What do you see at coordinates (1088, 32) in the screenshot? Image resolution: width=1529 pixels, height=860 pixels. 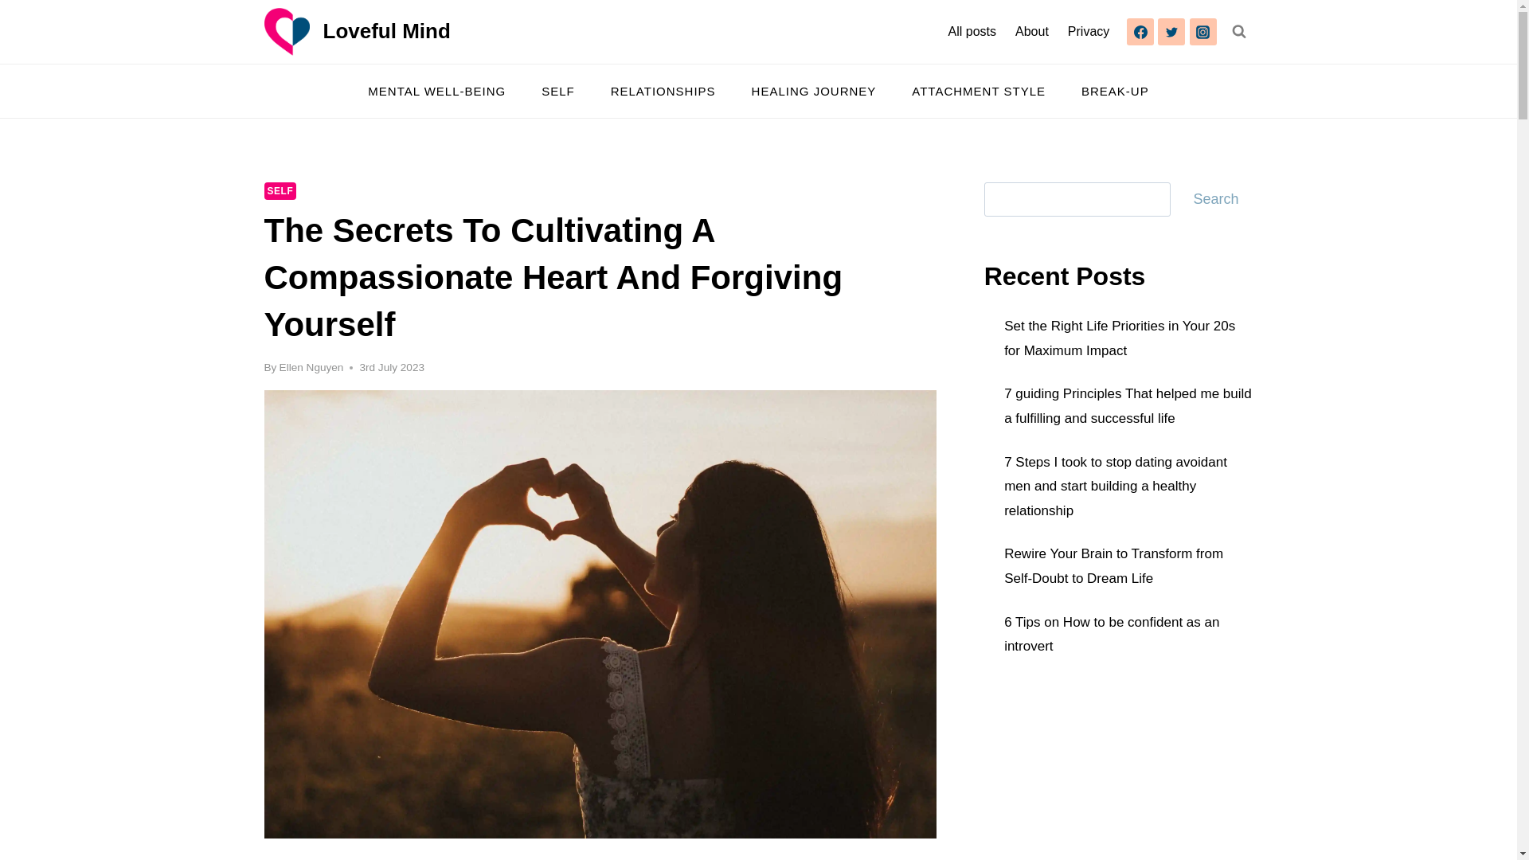 I see `Privacy` at bounding box center [1088, 32].